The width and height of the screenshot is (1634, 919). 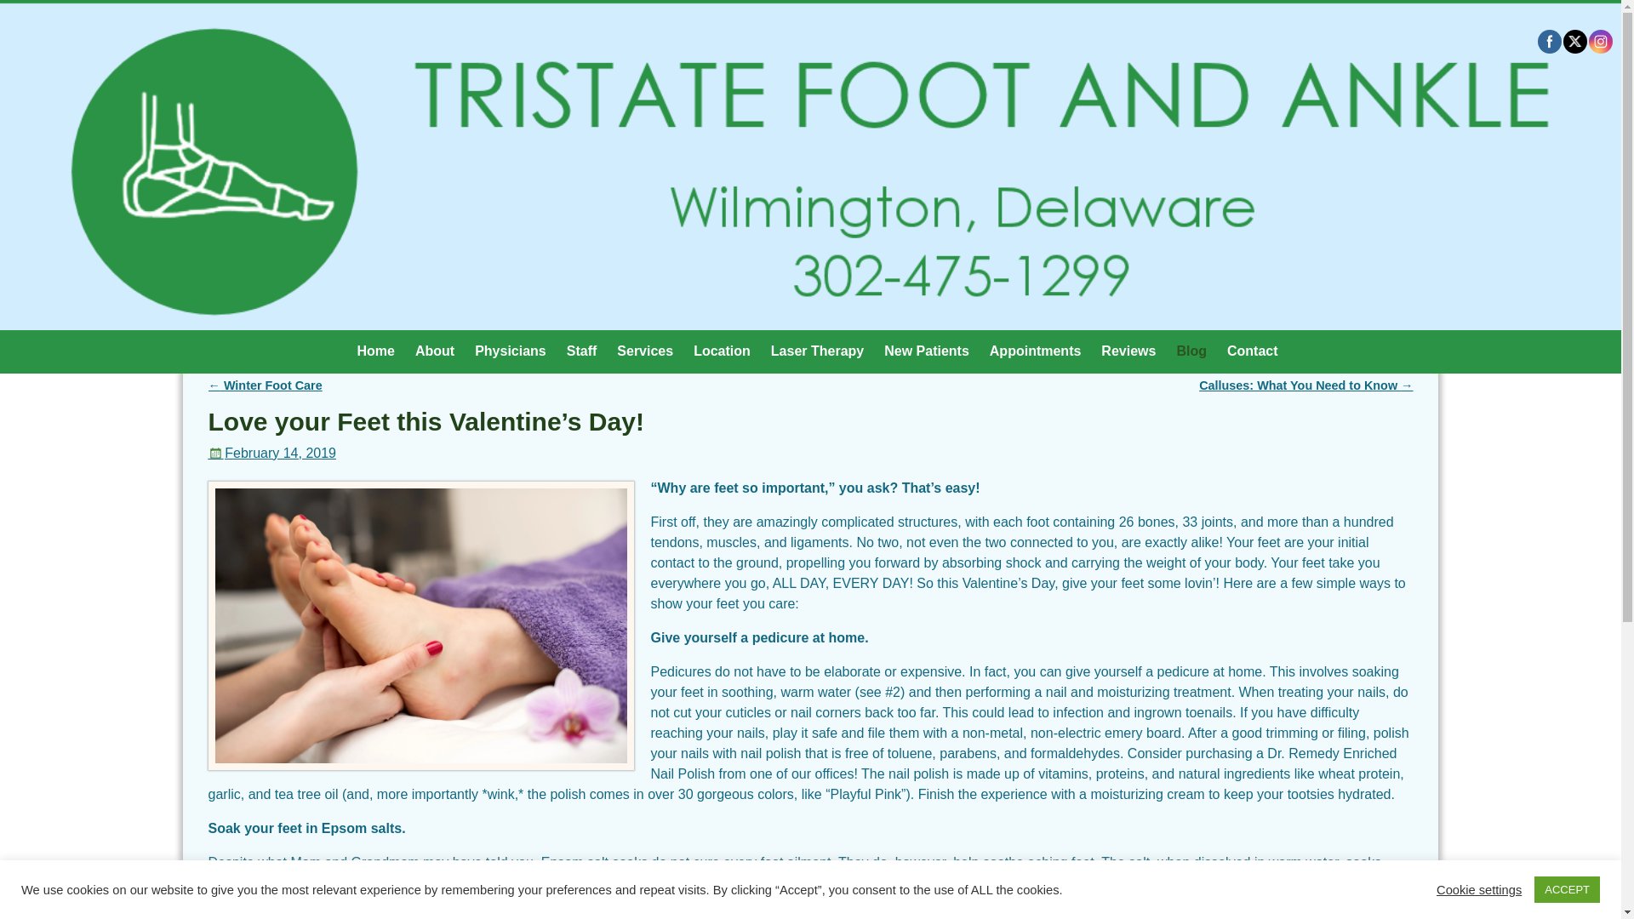 What do you see at coordinates (271, 453) in the screenshot?
I see `February 14, 2019` at bounding box center [271, 453].